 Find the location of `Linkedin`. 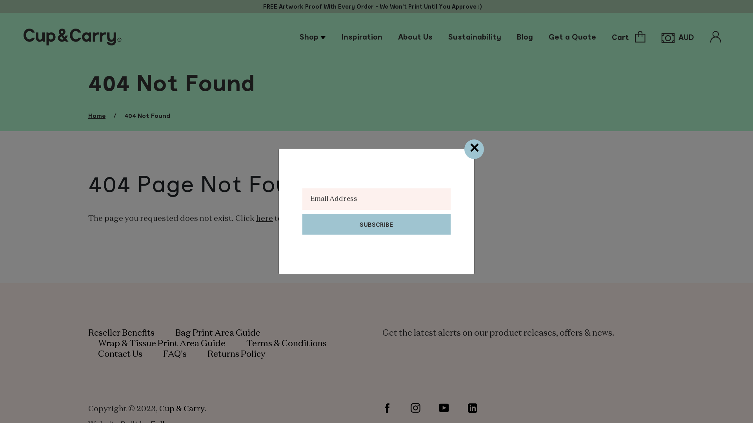

Linkedin is located at coordinates (473, 408).